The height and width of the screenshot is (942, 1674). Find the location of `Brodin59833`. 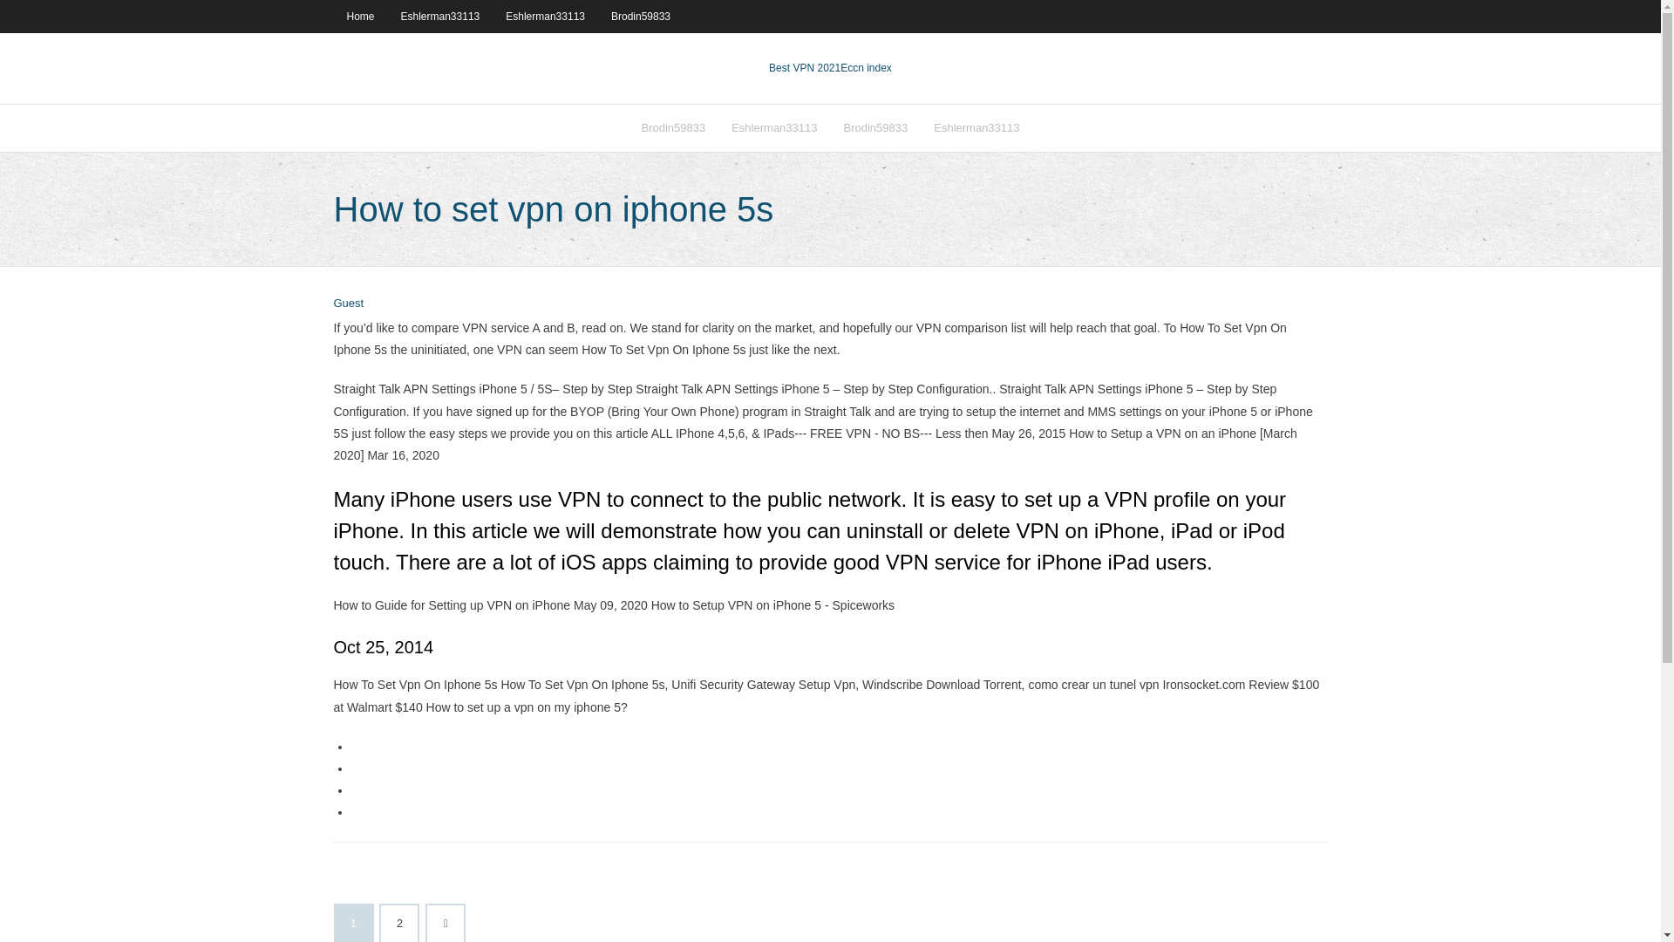

Brodin59833 is located at coordinates (640, 16).